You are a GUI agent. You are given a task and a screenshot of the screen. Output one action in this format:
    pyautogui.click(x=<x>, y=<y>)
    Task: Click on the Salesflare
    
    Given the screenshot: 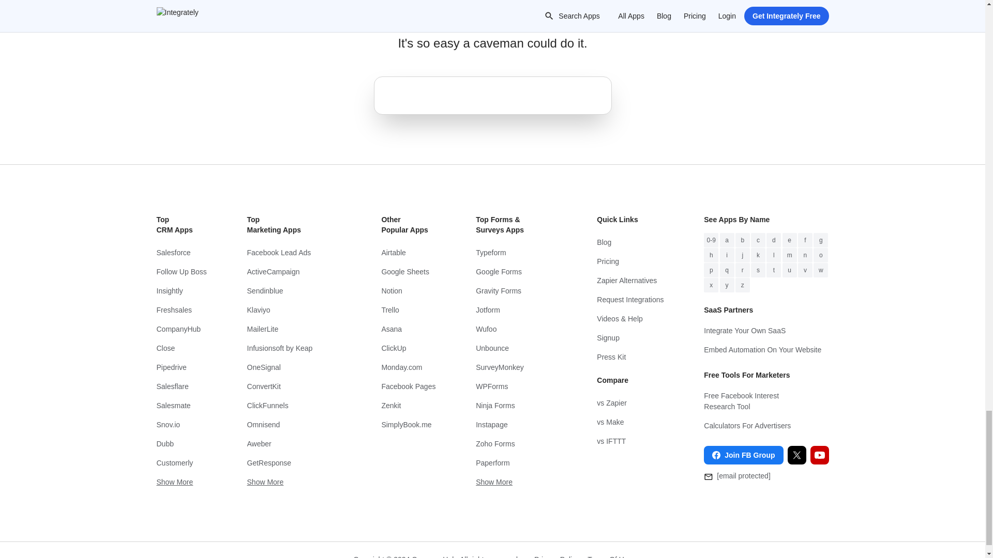 What is the action you would take?
    pyautogui.click(x=181, y=386)
    